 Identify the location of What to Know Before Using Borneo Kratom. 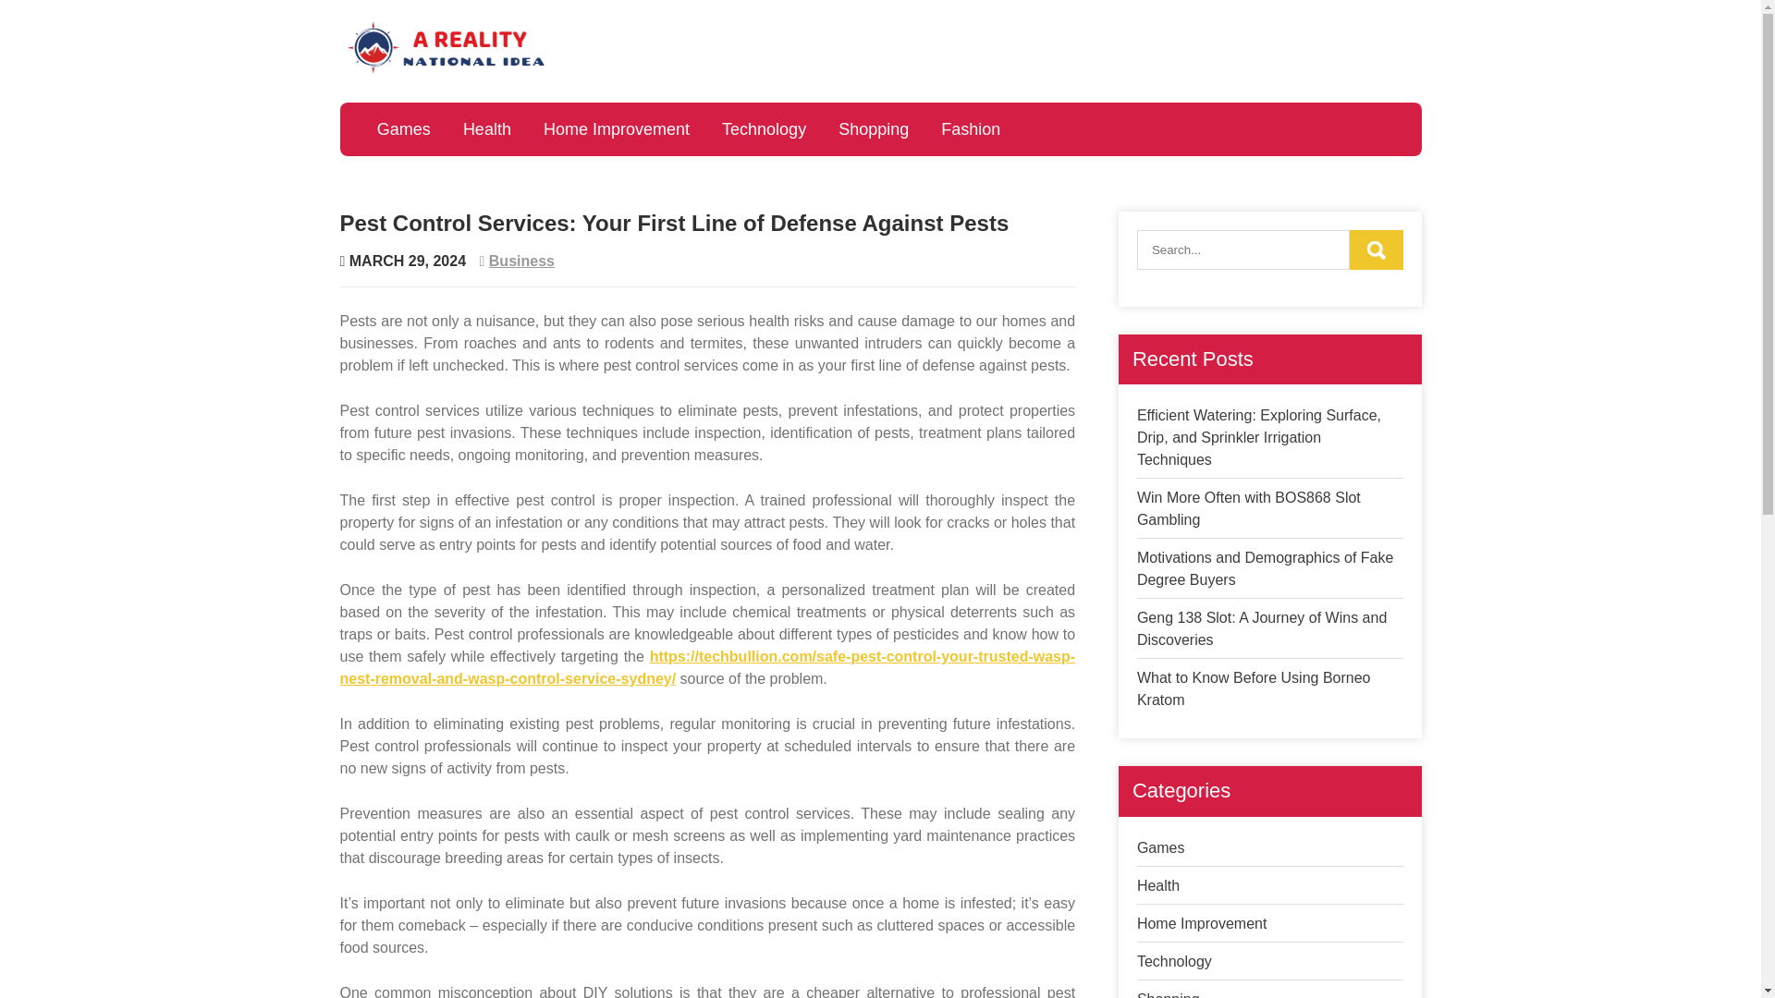
(1254, 688).